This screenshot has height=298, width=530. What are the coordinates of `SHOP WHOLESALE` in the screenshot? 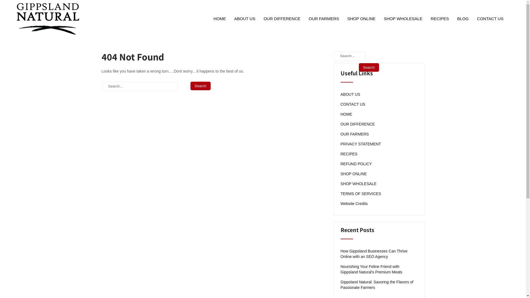 It's located at (403, 19).